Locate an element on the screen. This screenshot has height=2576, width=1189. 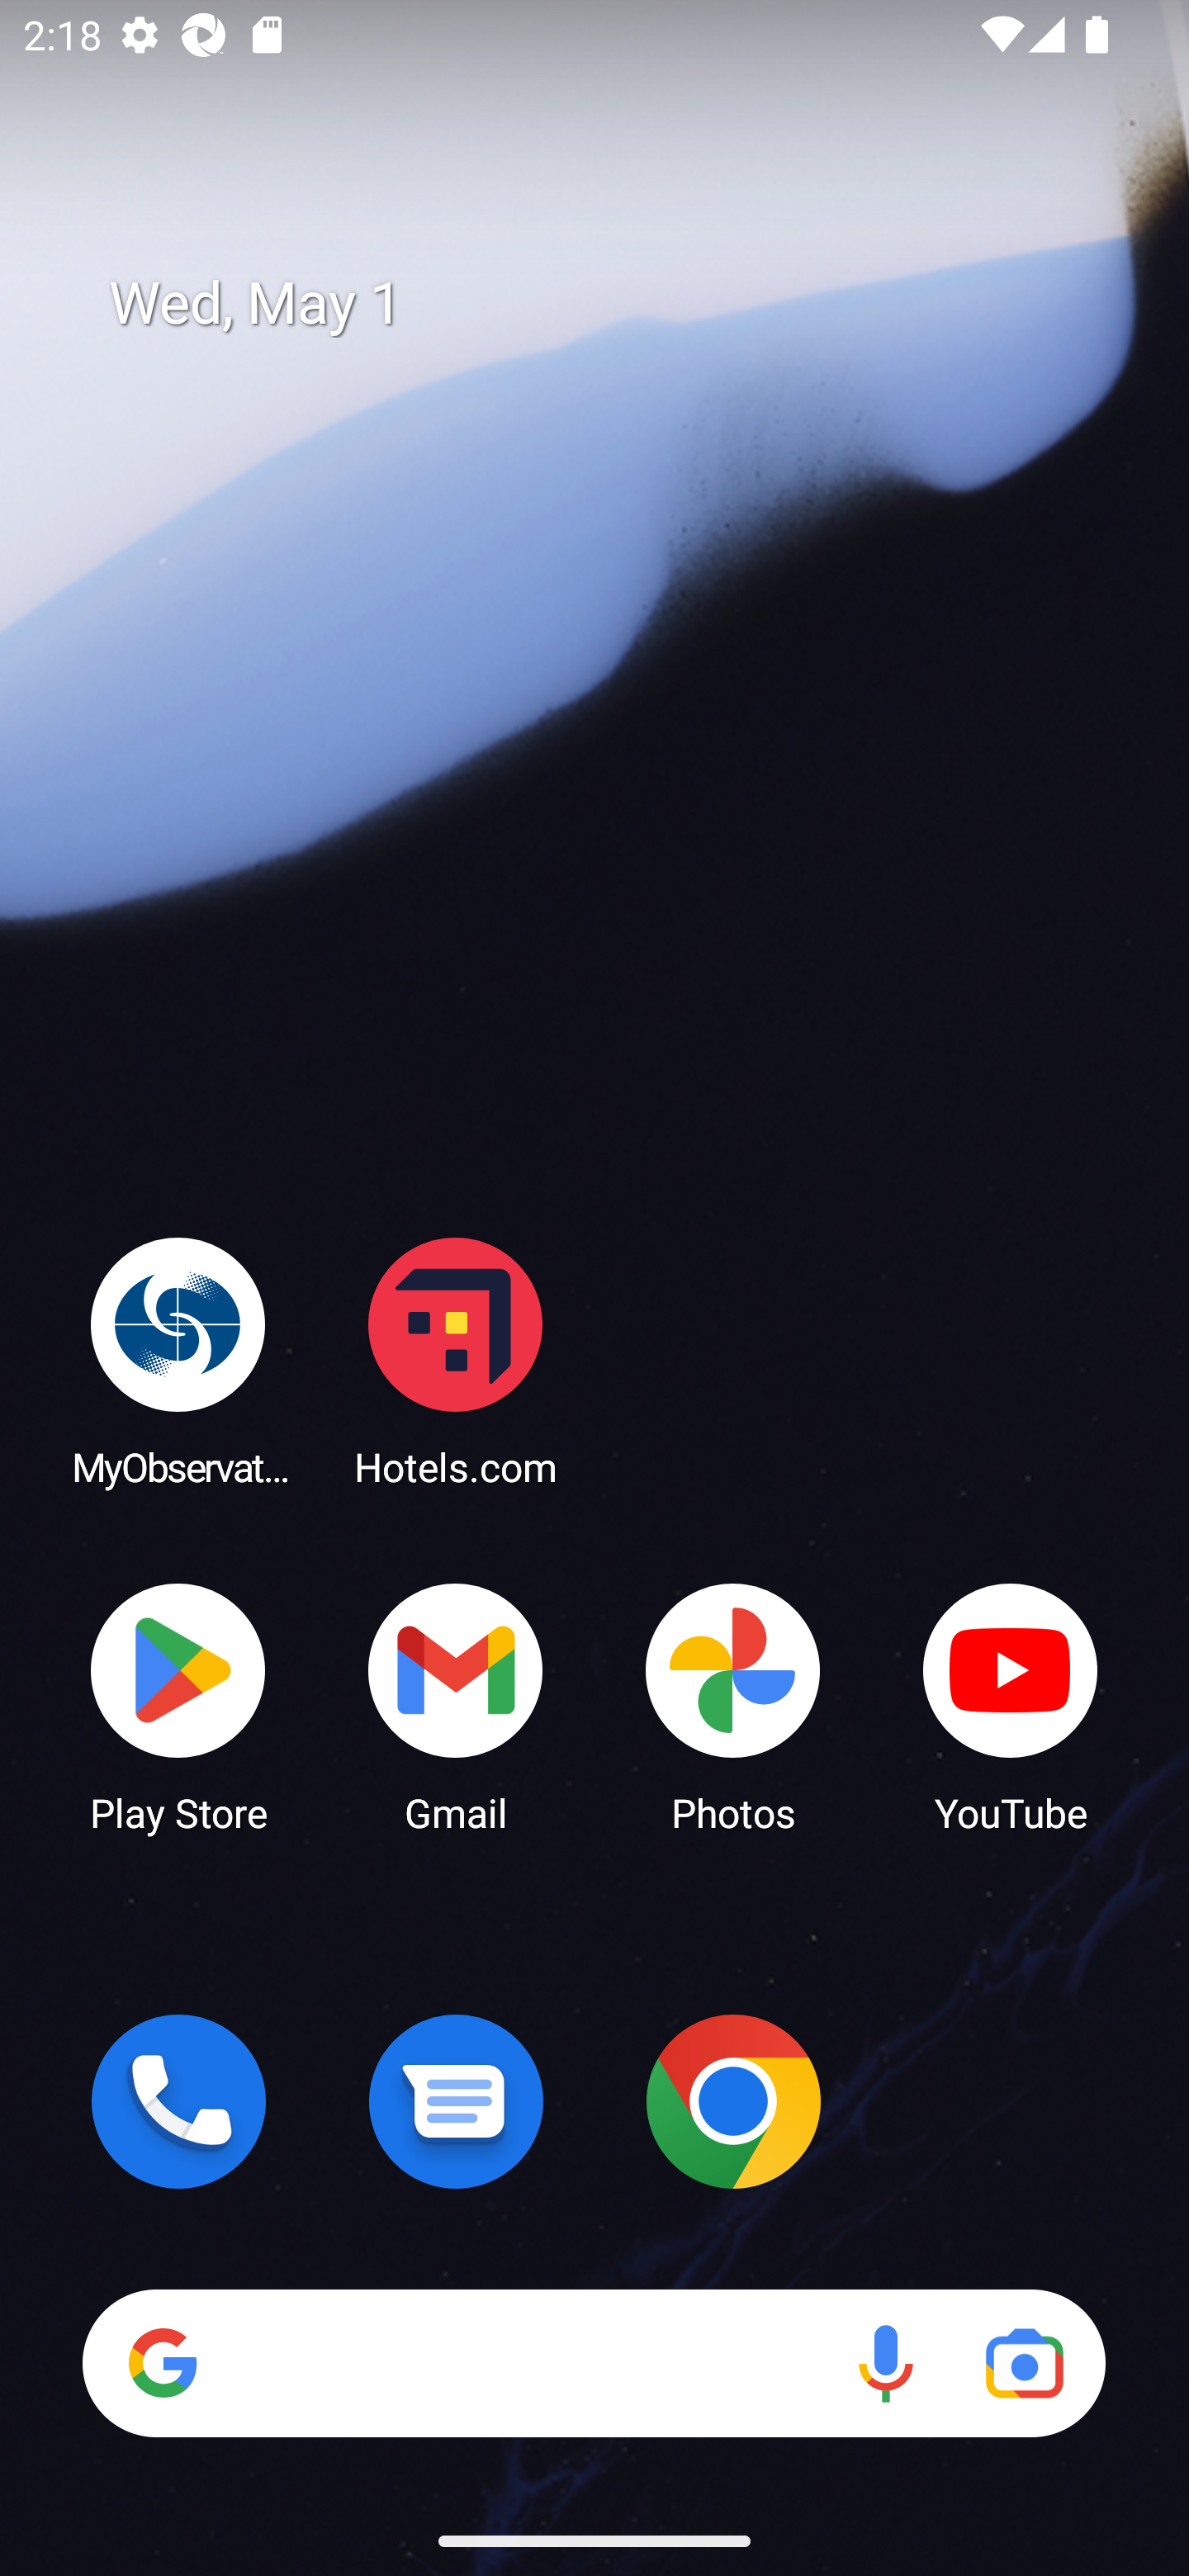
YouTube is located at coordinates (1011, 1706).